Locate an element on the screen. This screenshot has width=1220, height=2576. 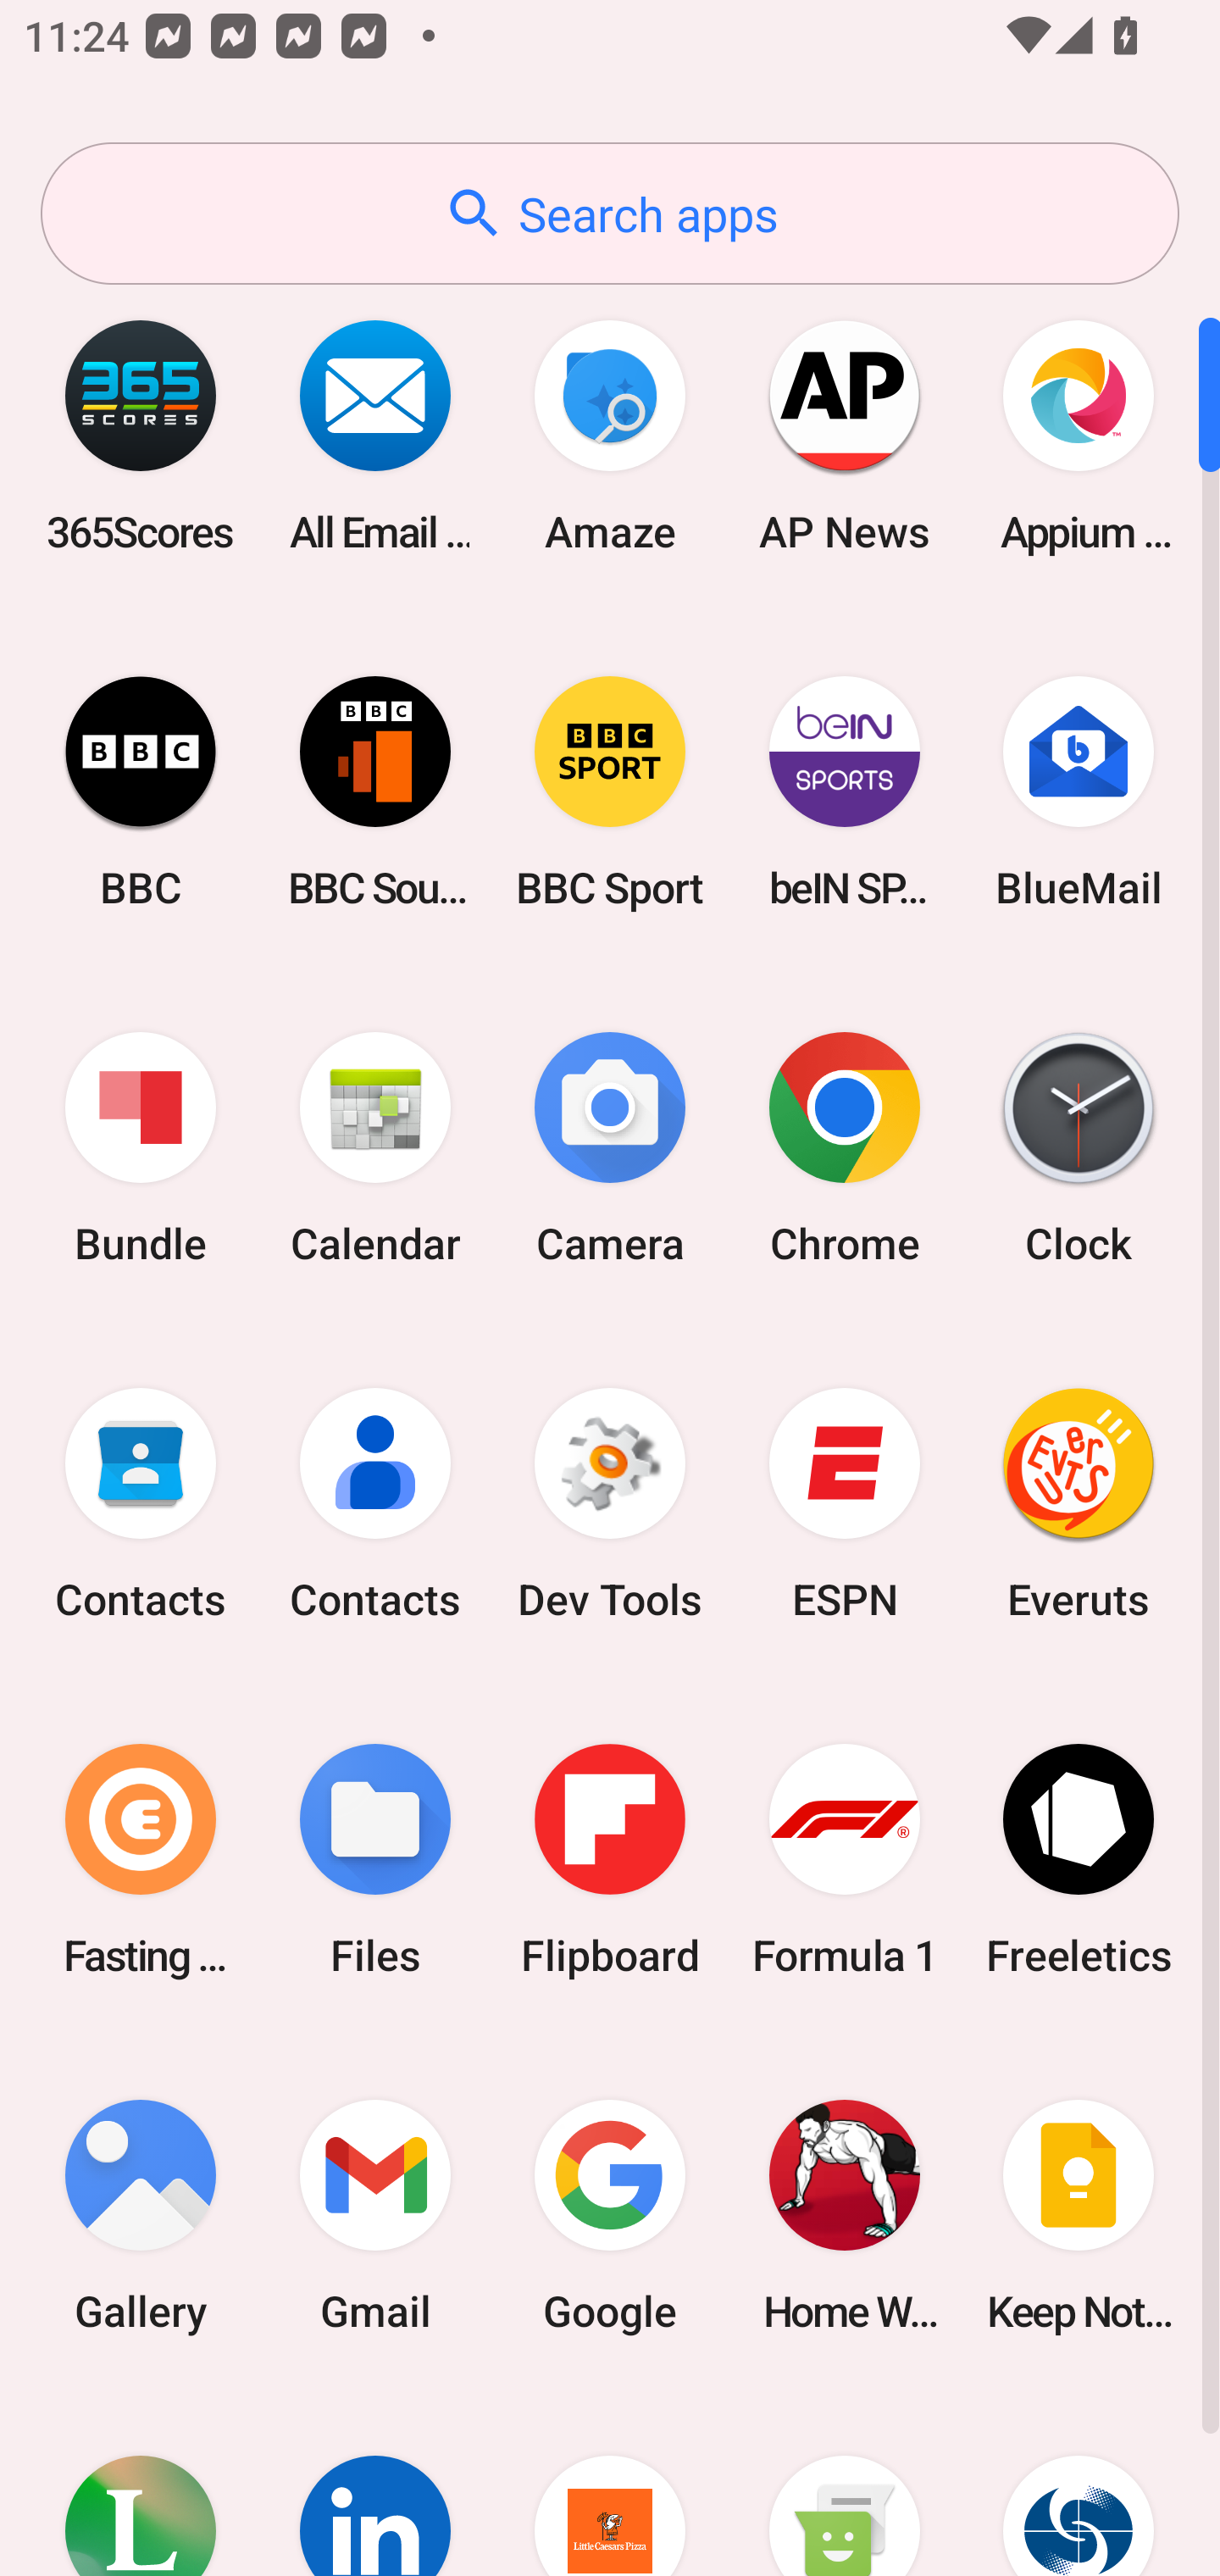
Google is located at coordinates (610, 2215).